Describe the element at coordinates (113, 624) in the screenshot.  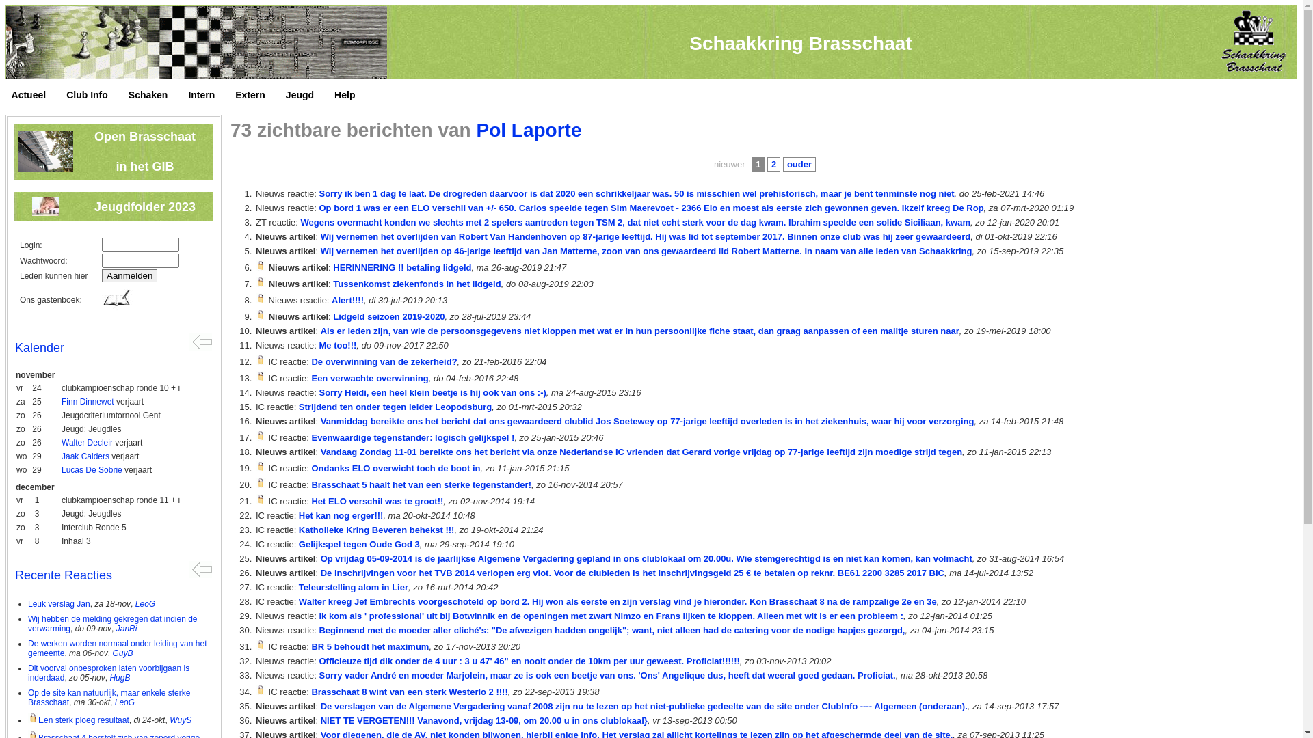
I see `Wij hebben de melding gekregen dat indien de verwarming` at that location.